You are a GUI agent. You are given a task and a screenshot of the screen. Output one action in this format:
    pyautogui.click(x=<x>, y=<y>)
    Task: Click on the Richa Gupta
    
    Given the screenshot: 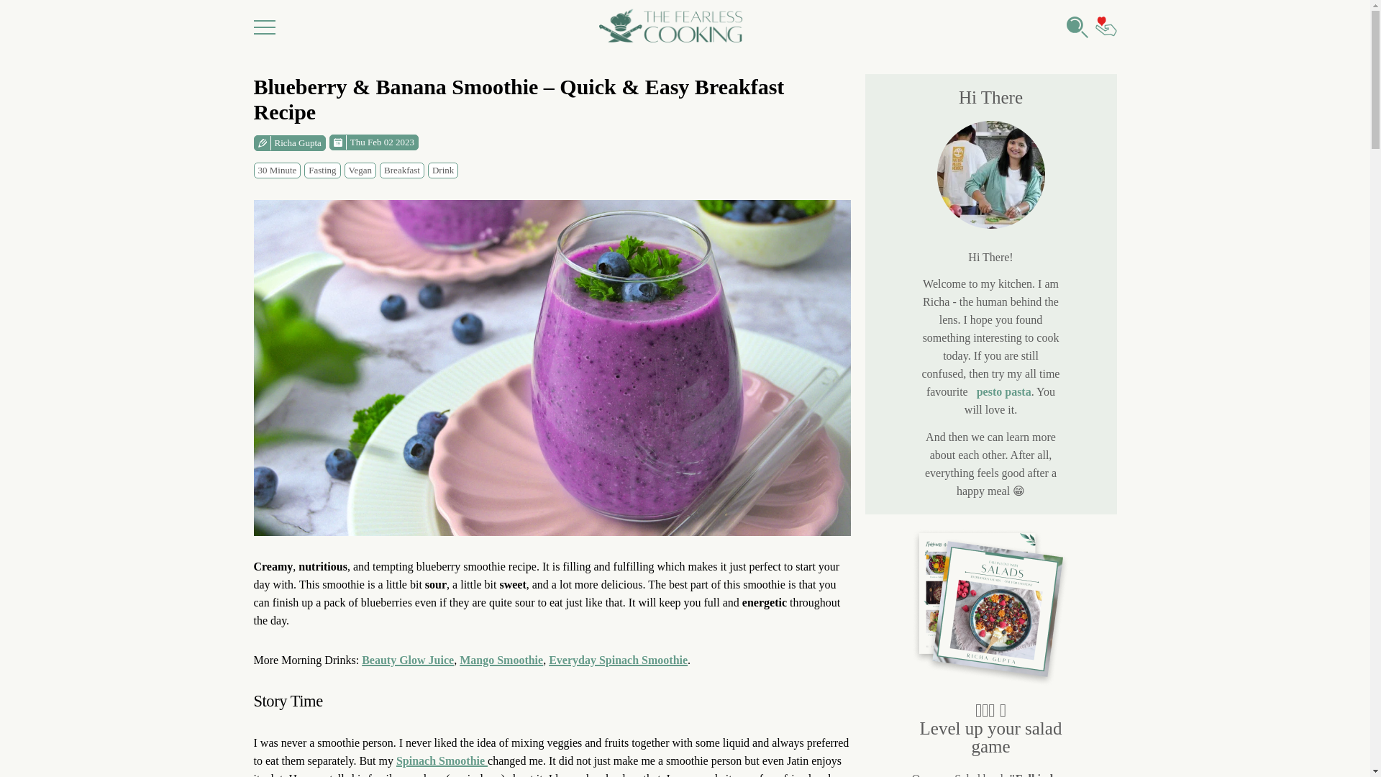 What is the action you would take?
    pyautogui.click(x=288, y=141)
    